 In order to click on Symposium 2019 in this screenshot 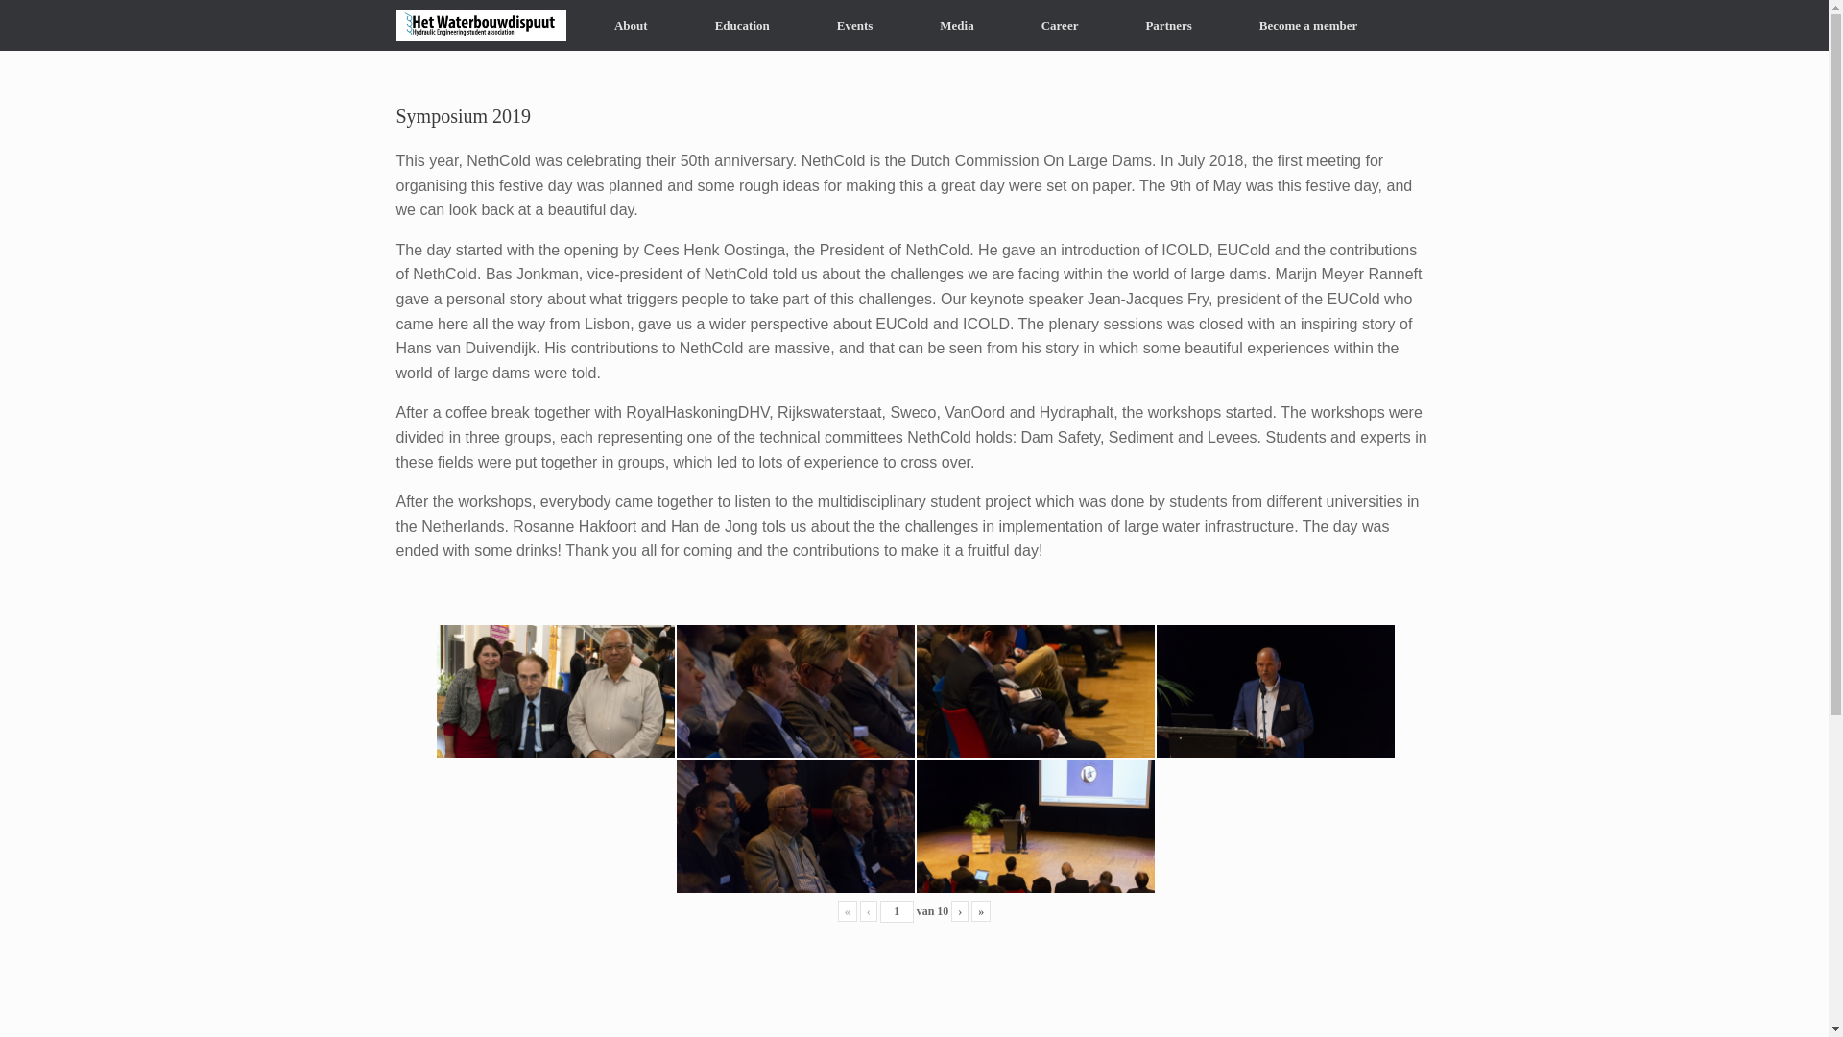, I will do `click(795, 826)`.